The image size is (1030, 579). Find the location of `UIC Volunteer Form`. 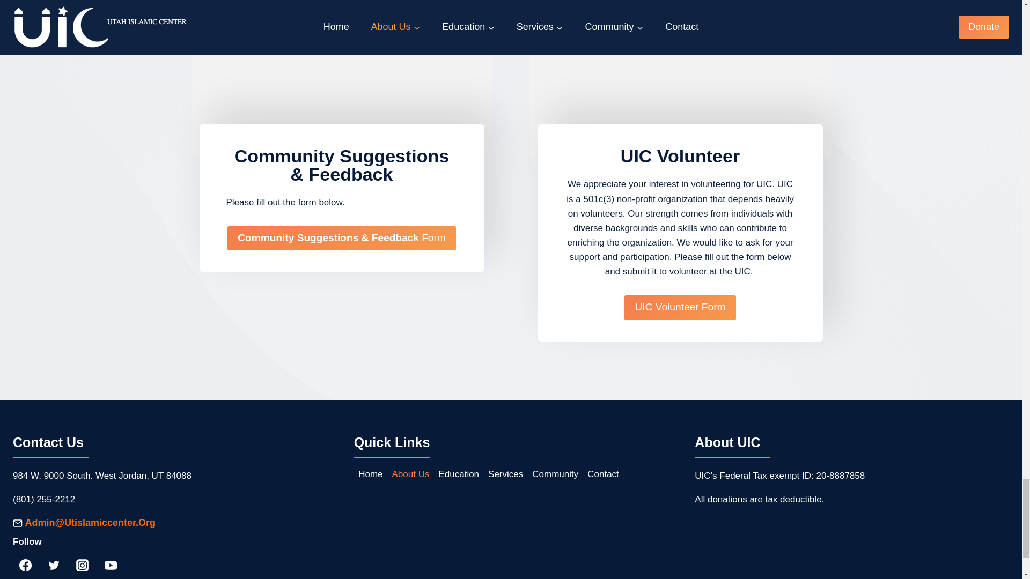

UIC Volunteer Form is located at coordinates (679, 308).